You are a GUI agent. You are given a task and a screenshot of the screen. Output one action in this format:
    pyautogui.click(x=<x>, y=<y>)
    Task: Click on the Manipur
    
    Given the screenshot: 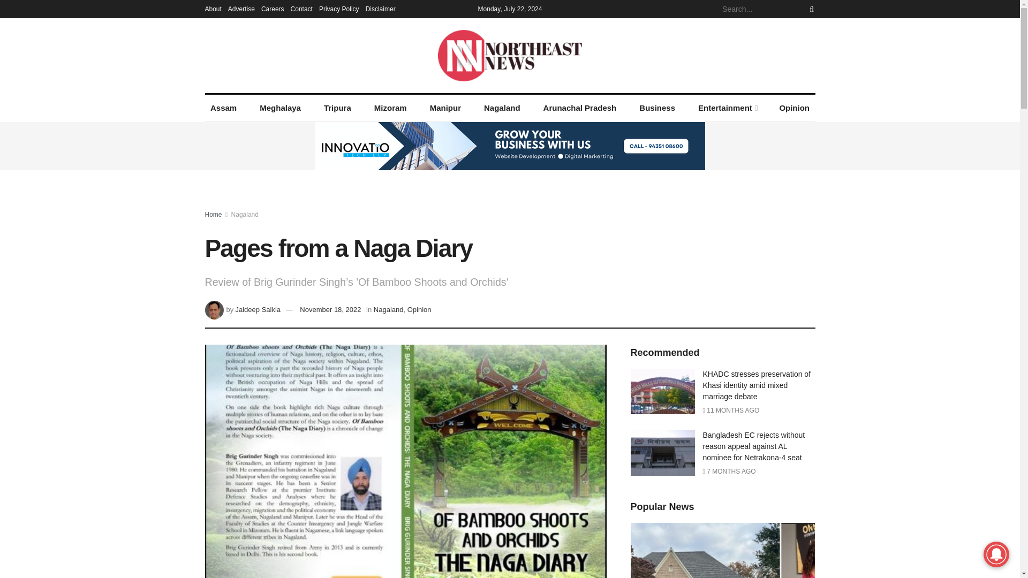 What is the action you would take?
    pyautogui.click(x=445, y=108)
    